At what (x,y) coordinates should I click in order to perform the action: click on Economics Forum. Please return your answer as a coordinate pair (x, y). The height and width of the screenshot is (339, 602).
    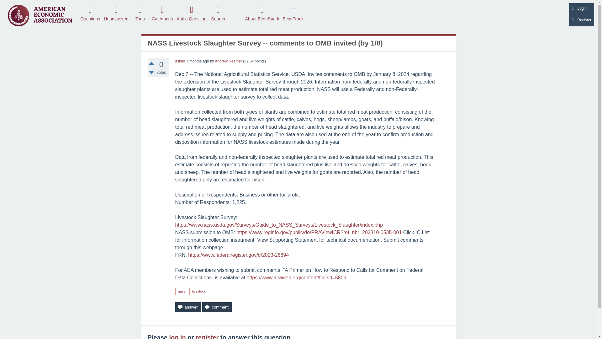
    Looking at the image, I should click on (40, 15).